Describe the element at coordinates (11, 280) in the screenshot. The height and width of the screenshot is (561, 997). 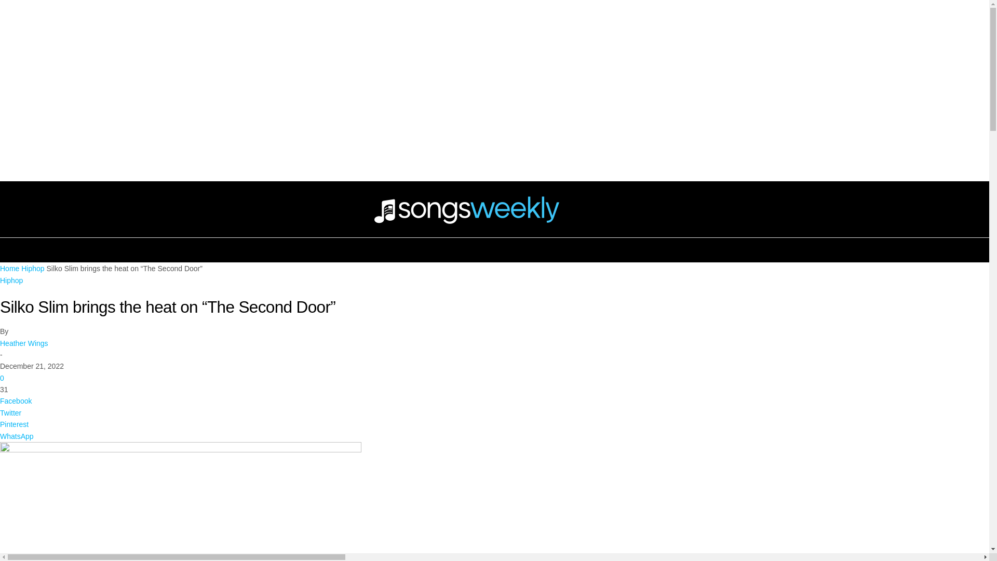
I see `Hiphop` at that location.